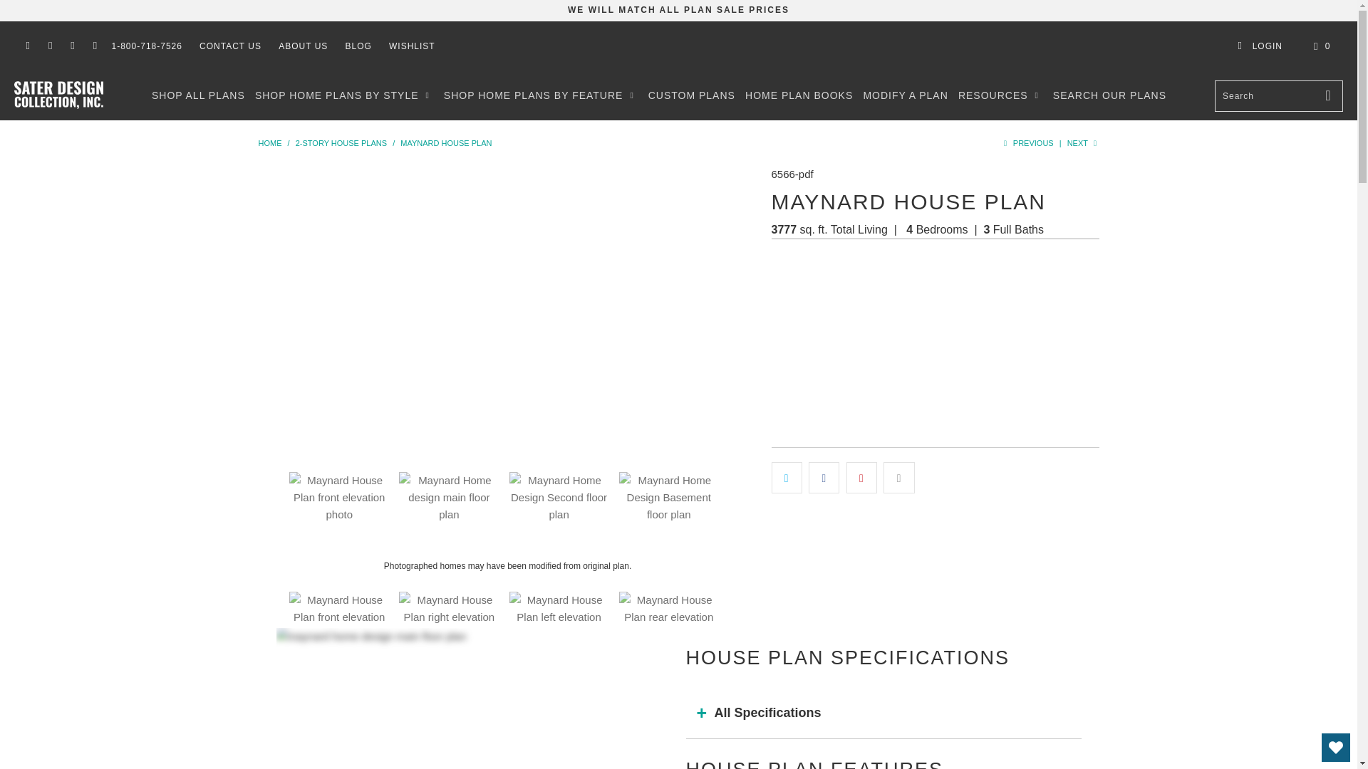 The image size is (1368, 769). I want to click on Sater Design Collection, so click(269, 143).